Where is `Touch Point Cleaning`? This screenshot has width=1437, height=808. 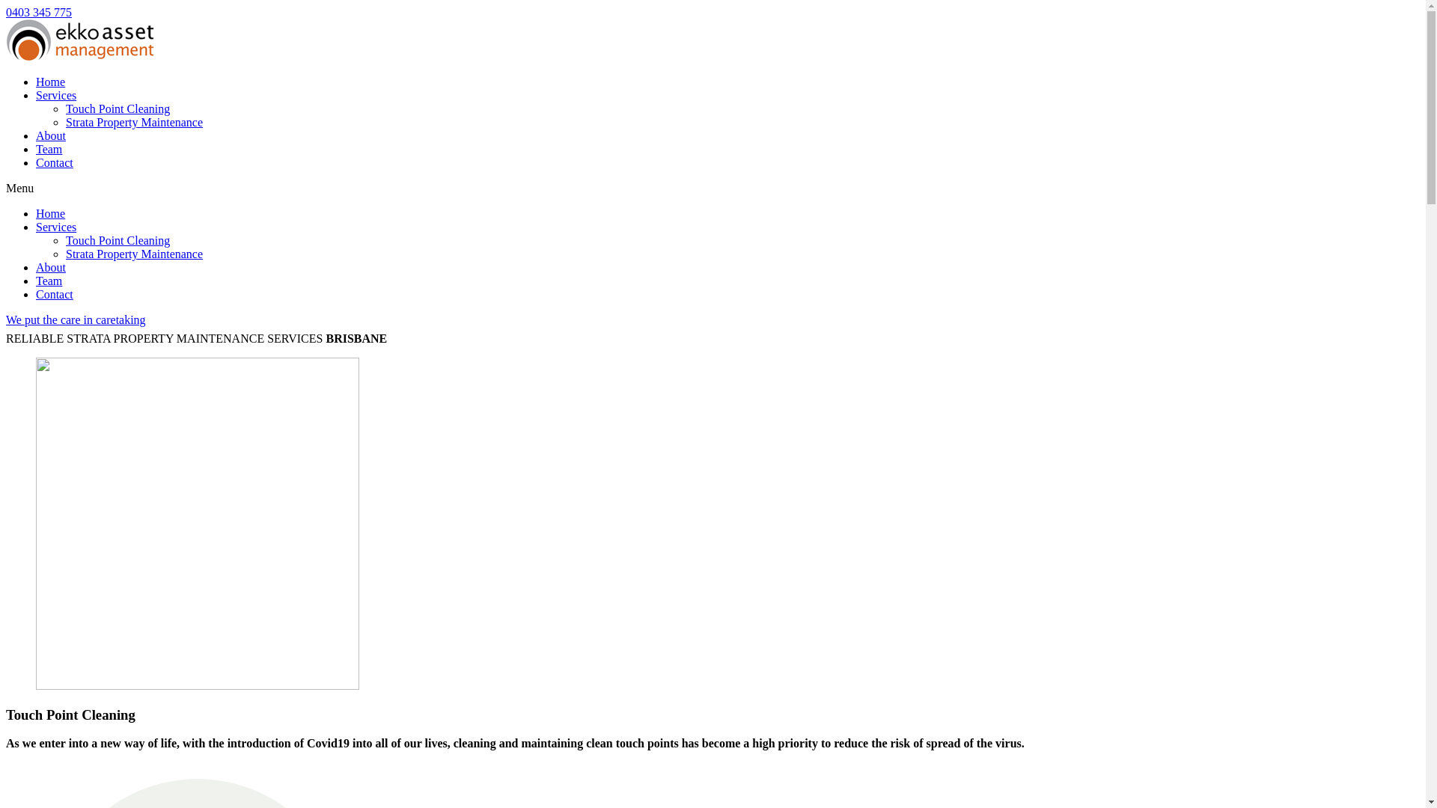
Touch Point Cleaning is located at coordinates (118, 109).